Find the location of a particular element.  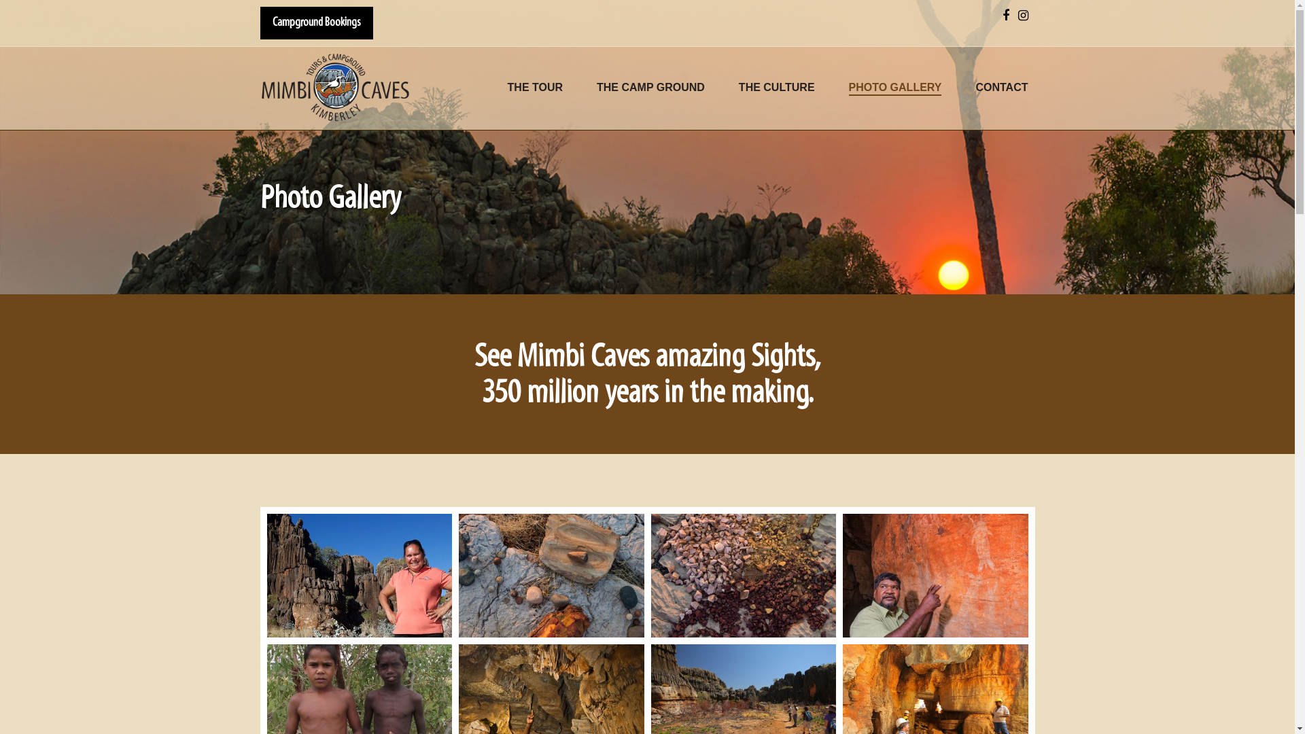

THE CULTURE is located at coordinates (777, 88).